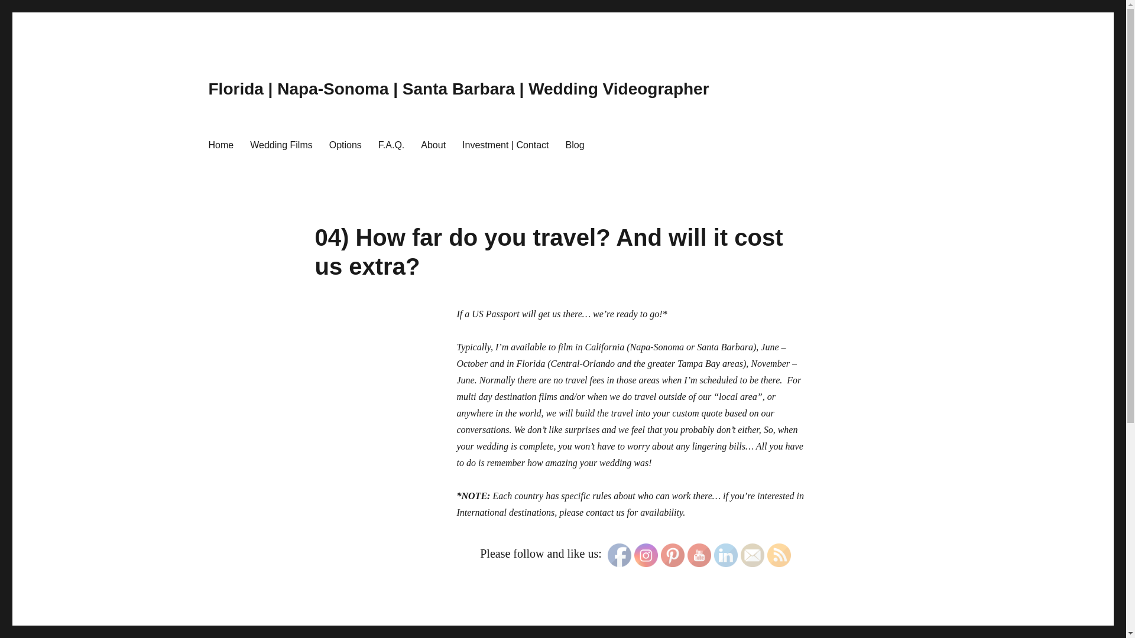  I want to click on YouTube, so click(699, 555).